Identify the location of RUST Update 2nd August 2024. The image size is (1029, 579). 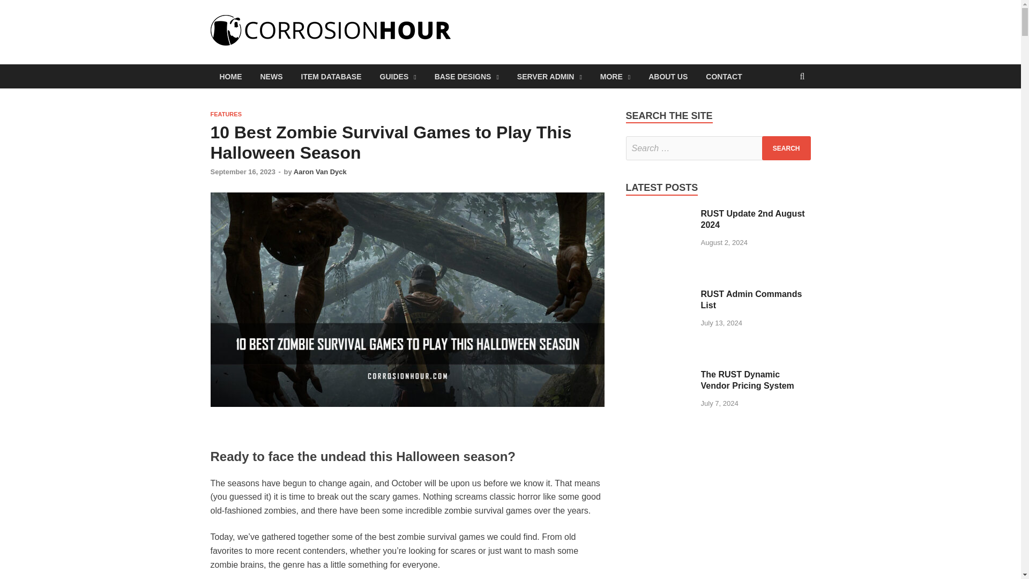
(659, 214).